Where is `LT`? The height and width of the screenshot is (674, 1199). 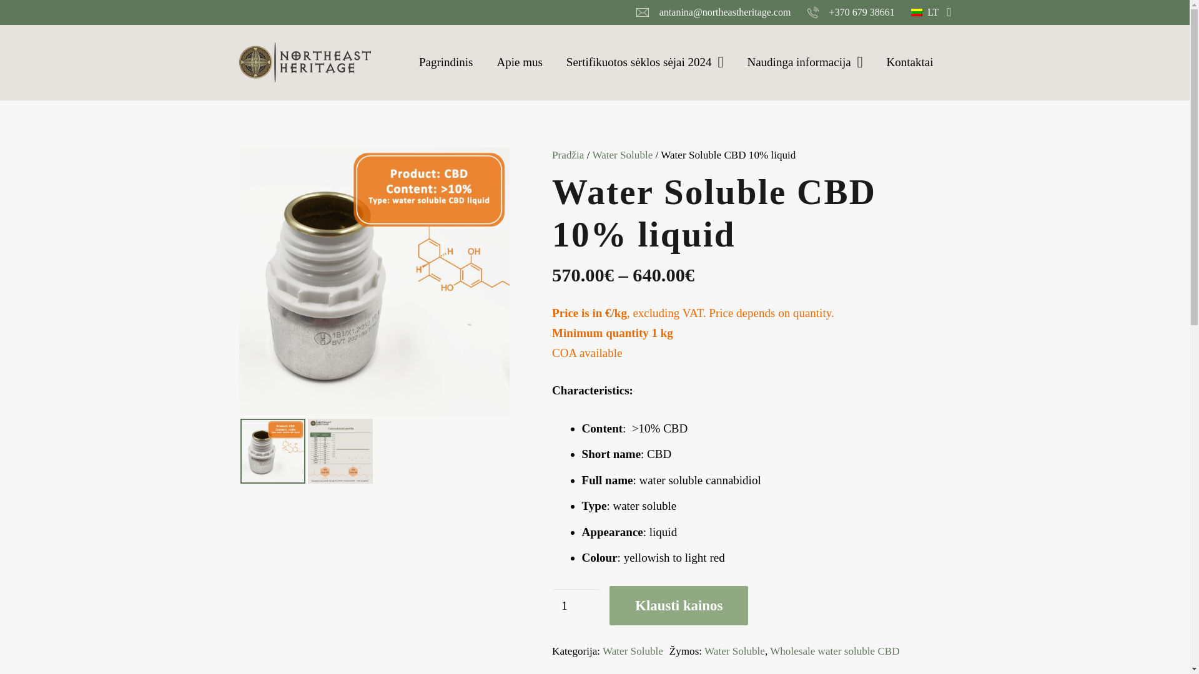
LT is located at coordinates (930, 12).